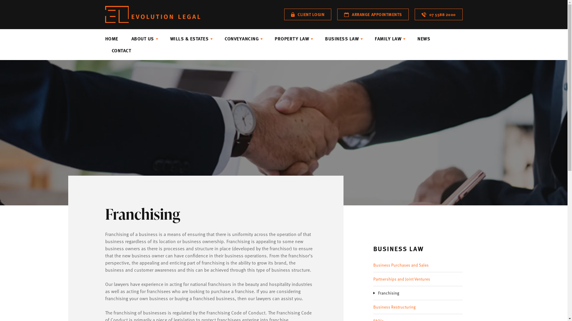  Describe the element at coordinates (144, 39) in the screenshot. I see `ABOUT US` at that location.